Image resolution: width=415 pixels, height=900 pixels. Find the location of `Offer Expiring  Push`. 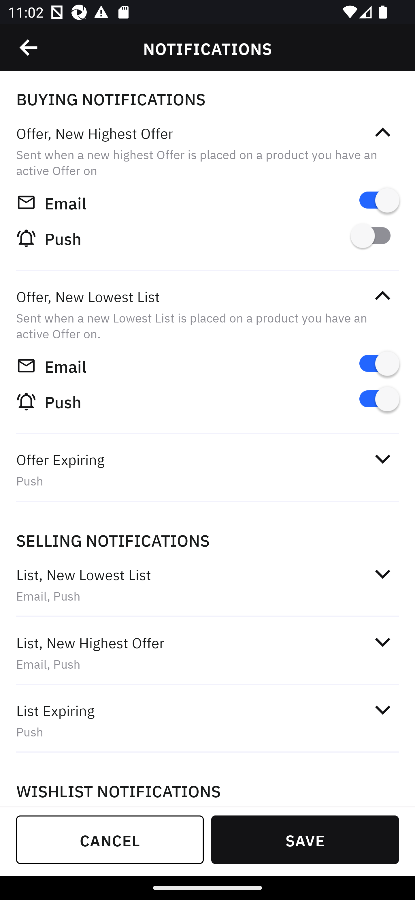

Offer Expiring  Push is located at coordinates (207, 470).